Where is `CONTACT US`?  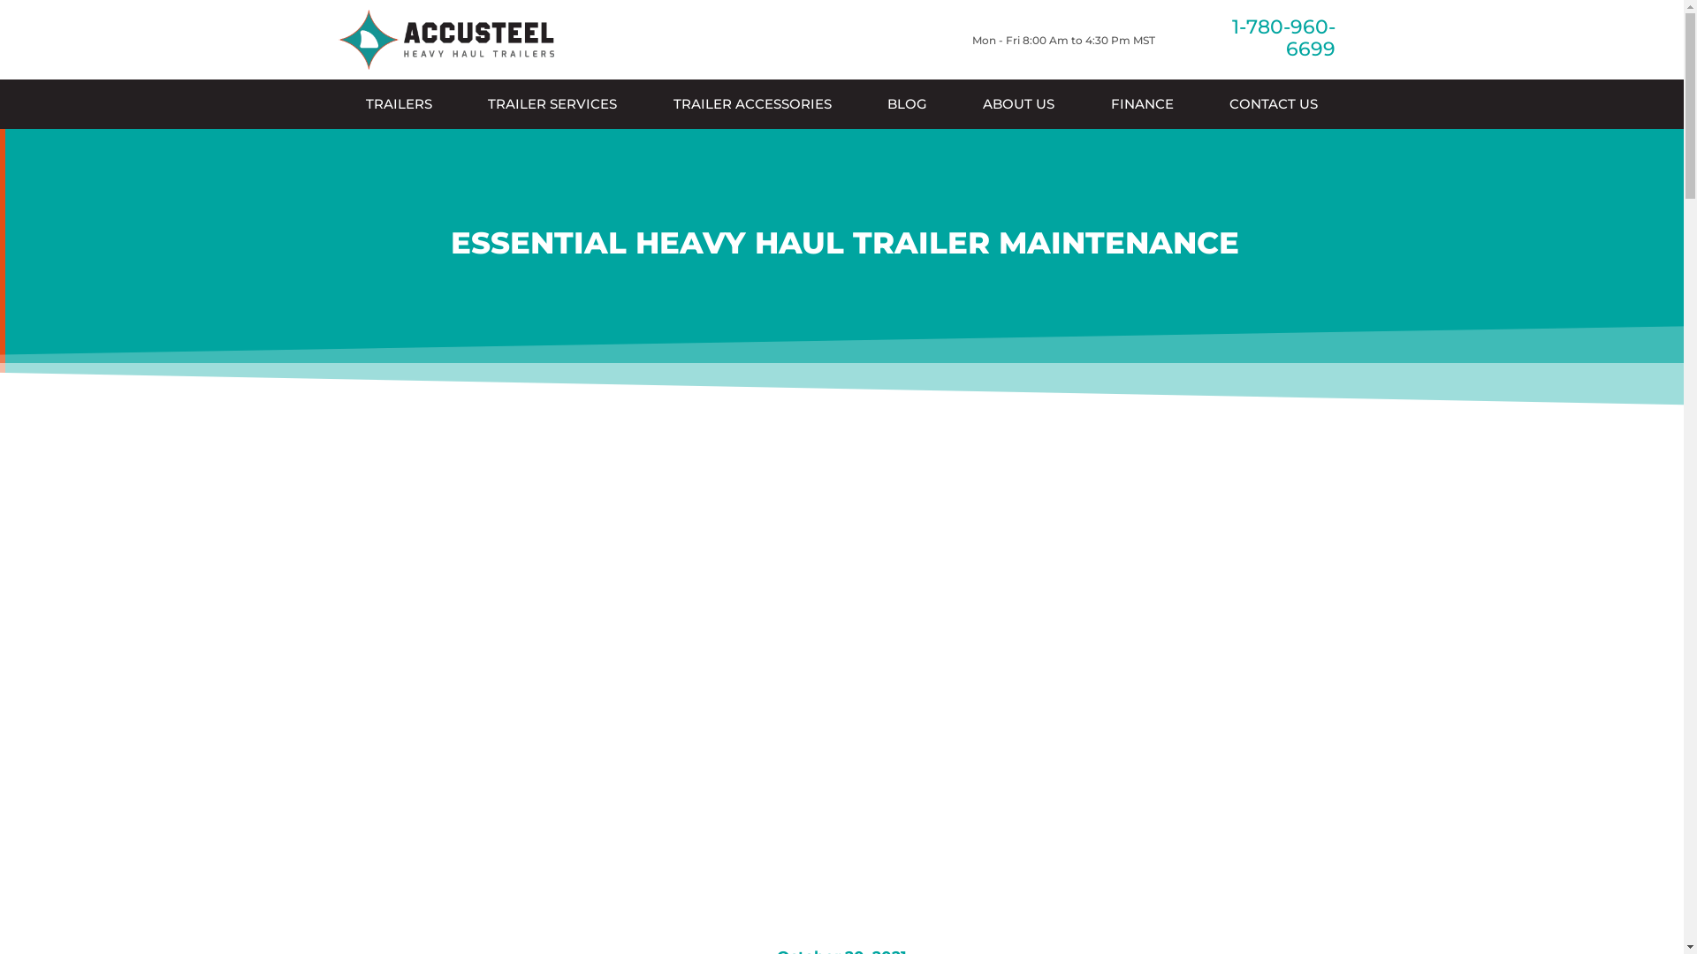 CONTACT US is located at coordinates (1273, 104).